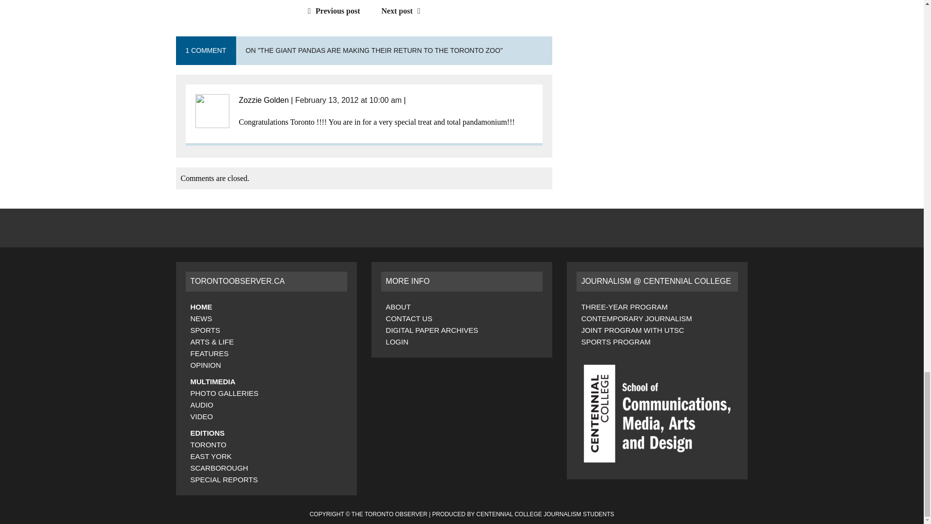  Describe the element at coordinates (201, 307) in the screenshot. I see `Home` at that location.